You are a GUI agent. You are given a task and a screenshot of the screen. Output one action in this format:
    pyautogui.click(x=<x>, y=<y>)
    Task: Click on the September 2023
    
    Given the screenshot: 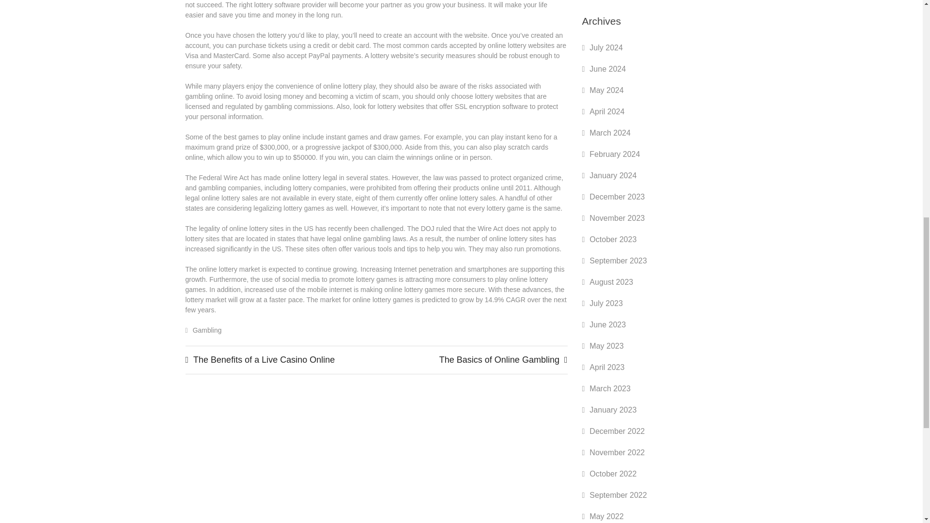 What is the action you would take?
    pyautogui.click(x=618, y=261)
    